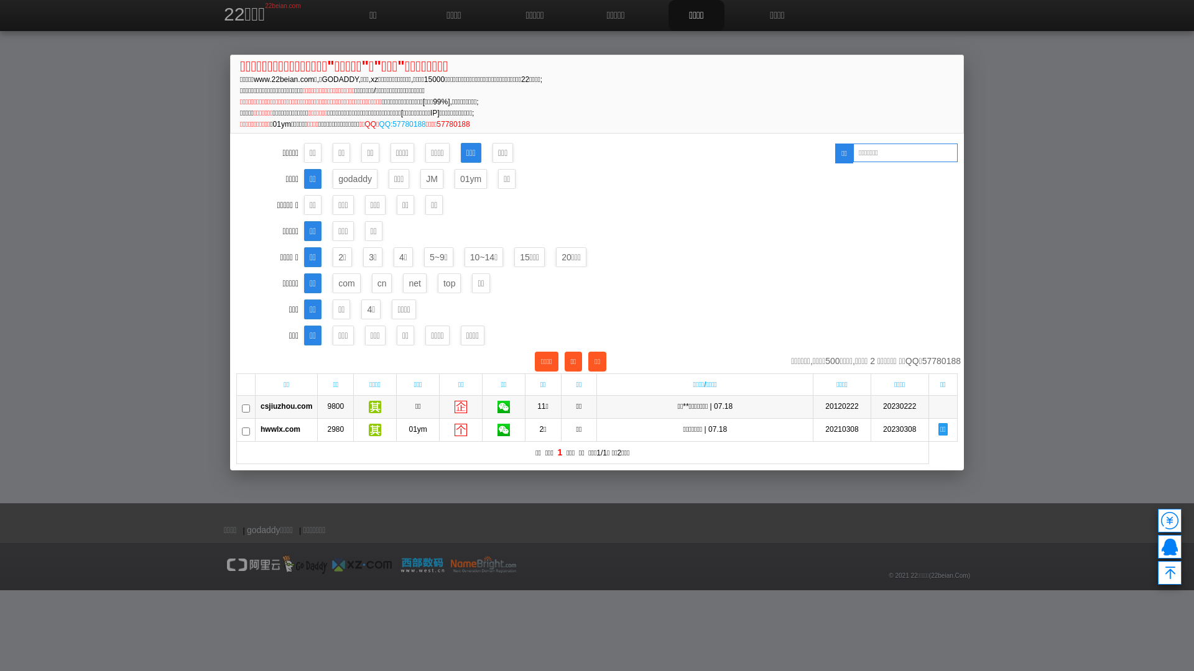  I want to click on 0, so click(1170, 547).